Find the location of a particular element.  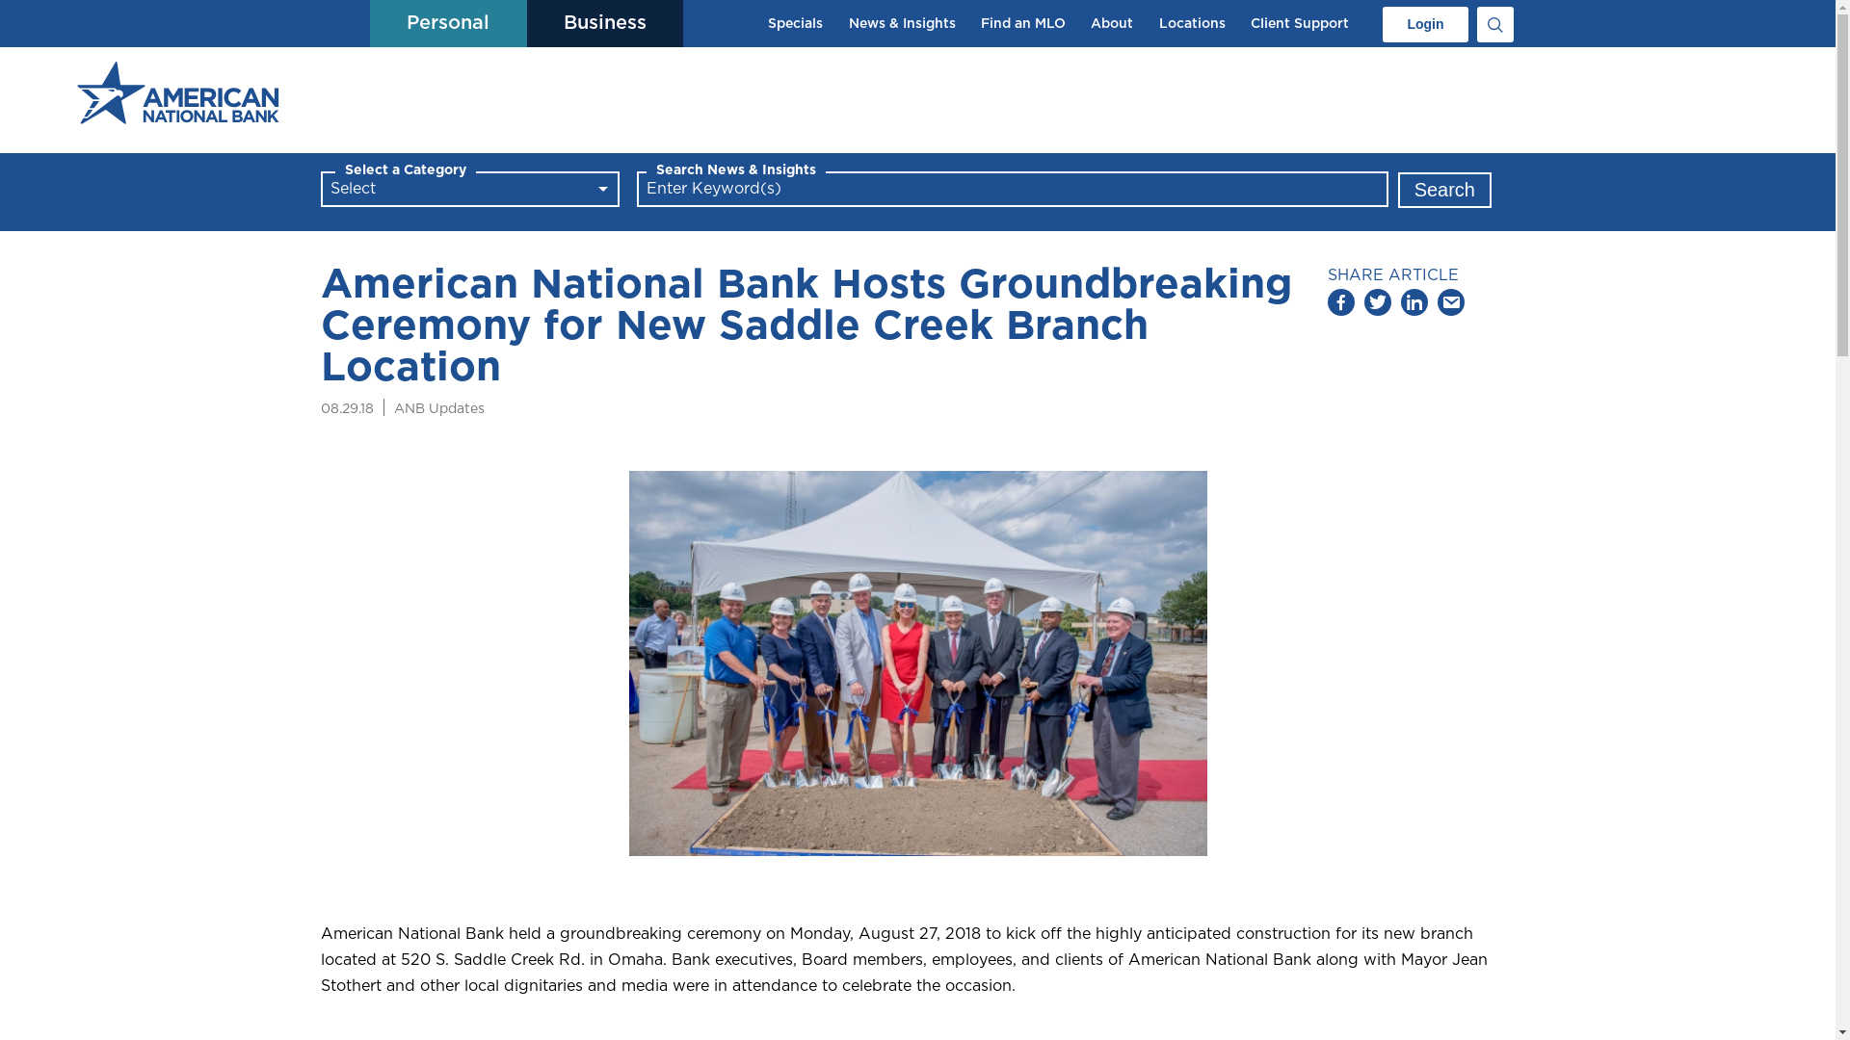

Search is located at coordinates (1445, 189).